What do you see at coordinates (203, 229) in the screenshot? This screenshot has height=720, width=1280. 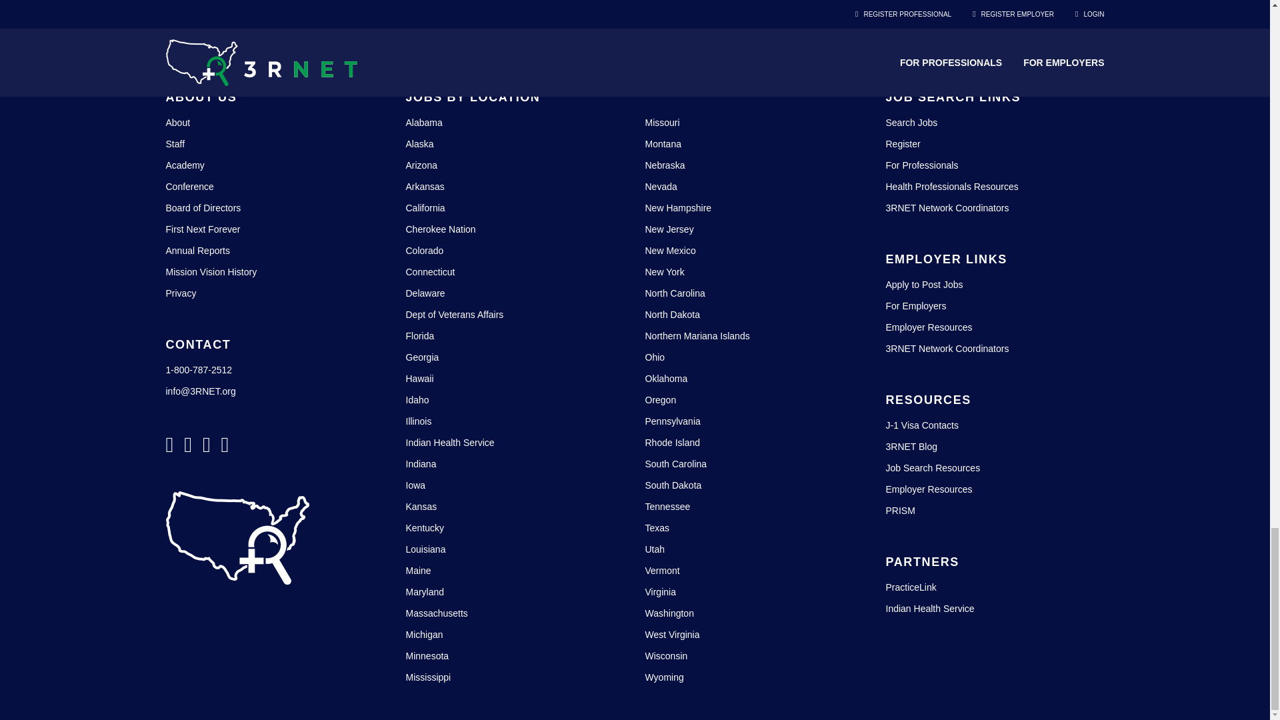 I see `First Next Forever` at bounding box center [203, 229].